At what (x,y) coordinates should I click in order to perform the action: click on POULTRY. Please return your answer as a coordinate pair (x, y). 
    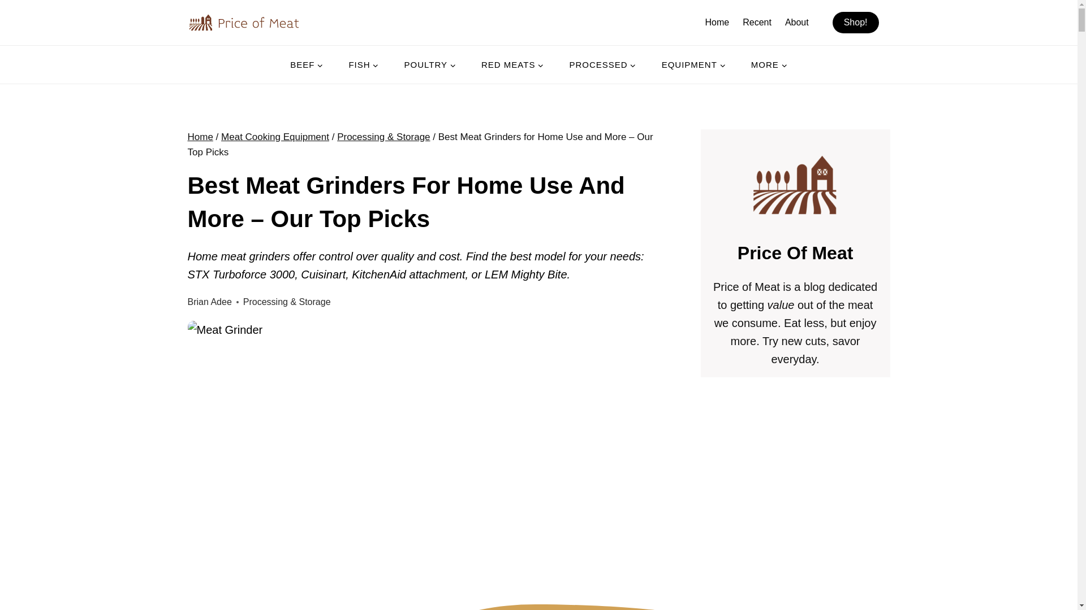
    Looking at the image, I should click on (429, 64).